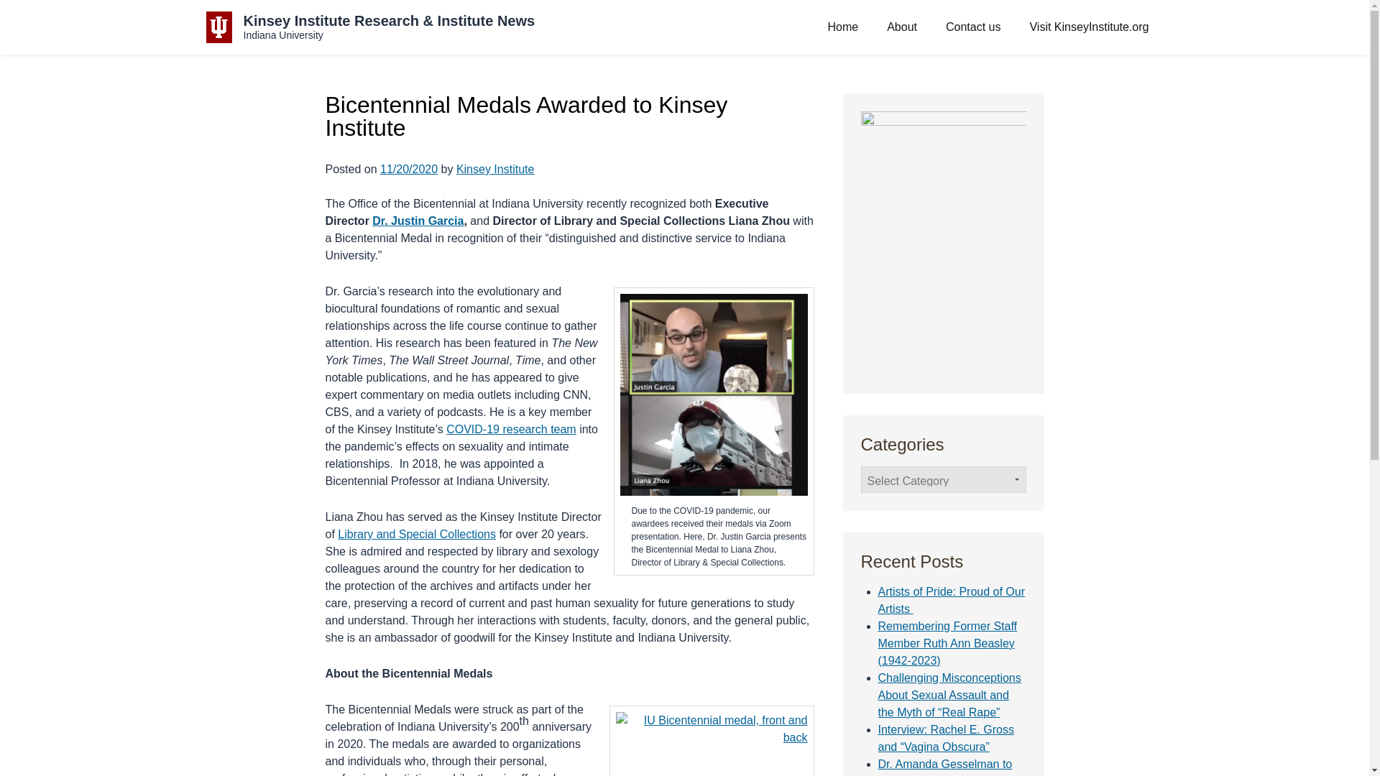 The image size is (1380, 776). I want to click on Visit KinseyInstitute.org, so click(1089, 27).